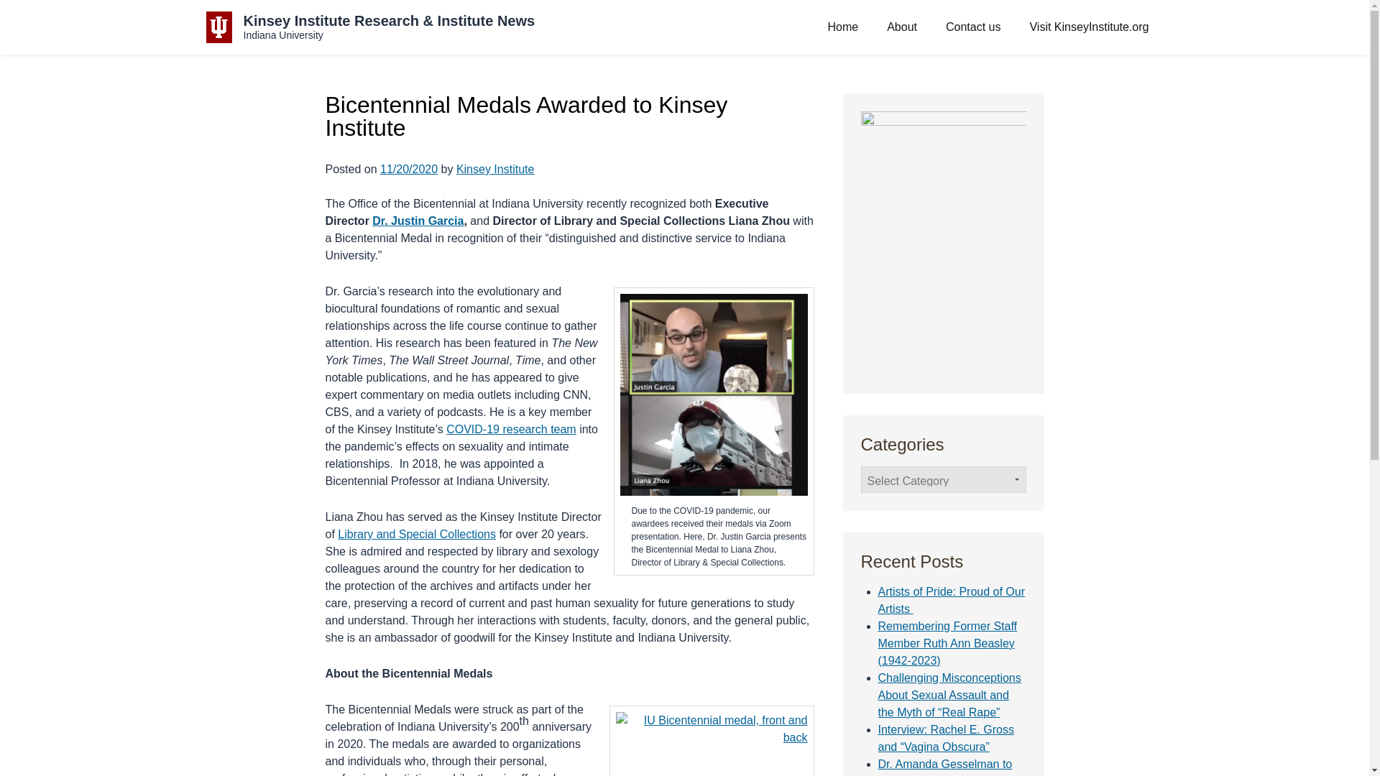 The image size is (1380, 776). I want to click on Visit KinseyInstitute.org, so click(1089, 27).